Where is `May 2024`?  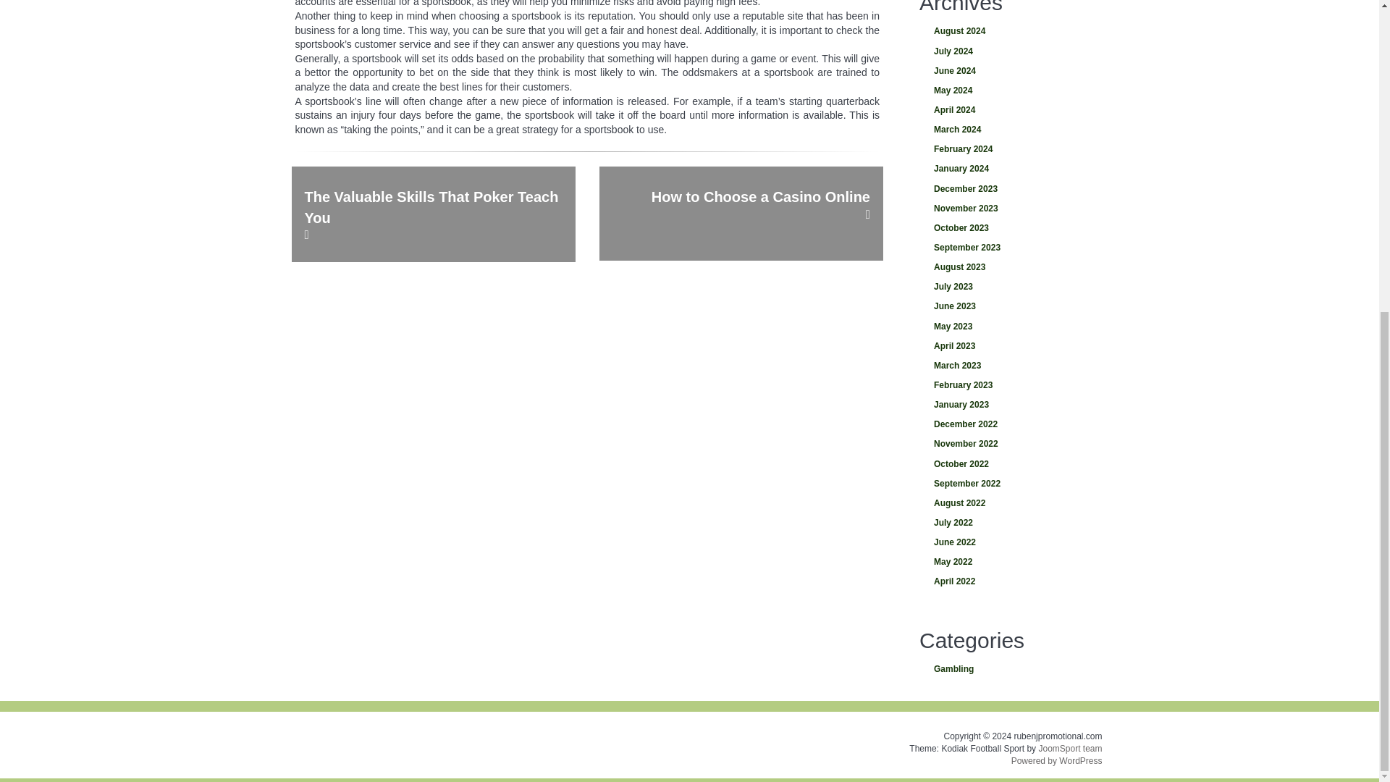 May 2024 is located at coordinates (1006, 91).